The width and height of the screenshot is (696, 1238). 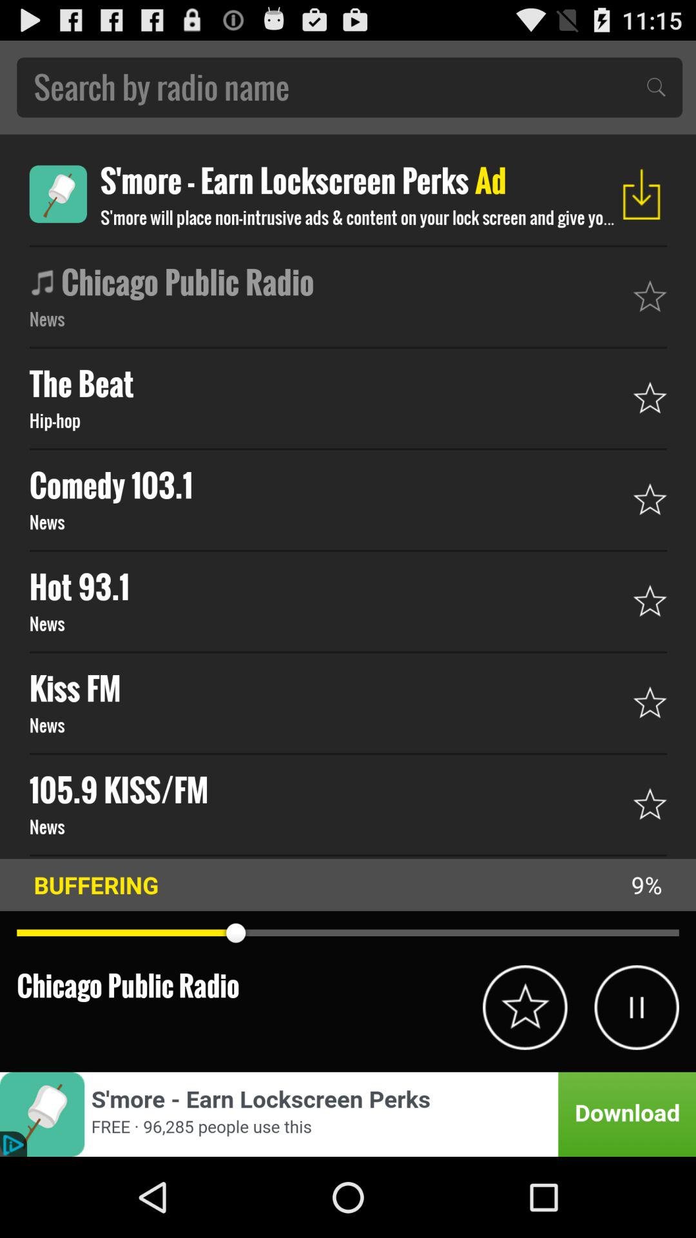 What do you see at coordinates (349, 87) in the screenshot?
I see `click on search bar` at bounding box center [349, 87].